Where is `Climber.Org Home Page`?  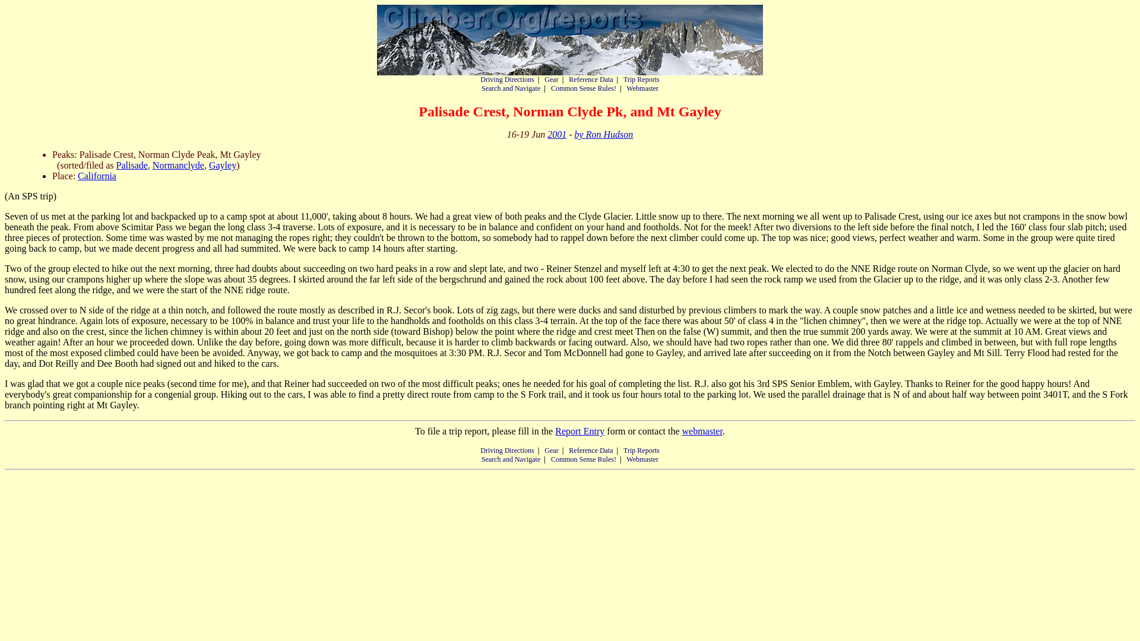
Climber.Org Home Page is located at coordinates (570, 40).